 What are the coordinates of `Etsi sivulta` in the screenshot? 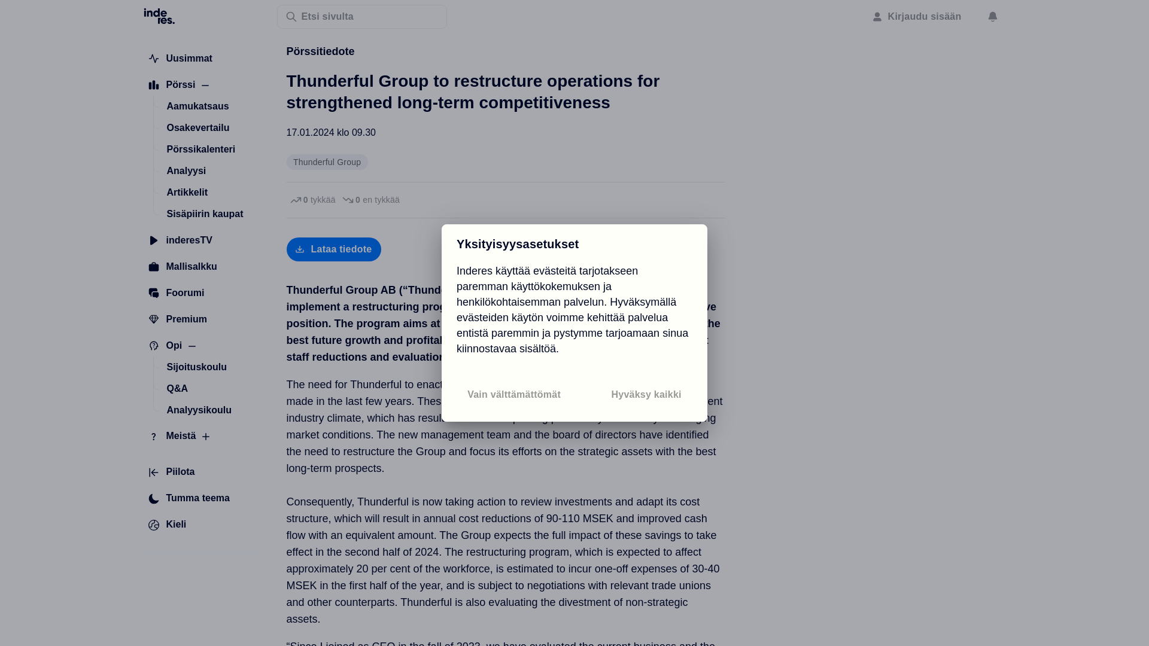 It's located at (361, 16).